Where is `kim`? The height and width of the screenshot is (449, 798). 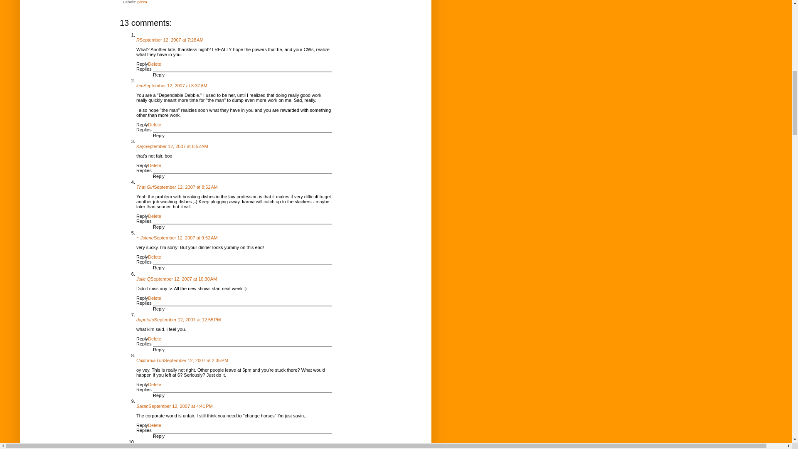 kim is located at coordinates (140, 85).